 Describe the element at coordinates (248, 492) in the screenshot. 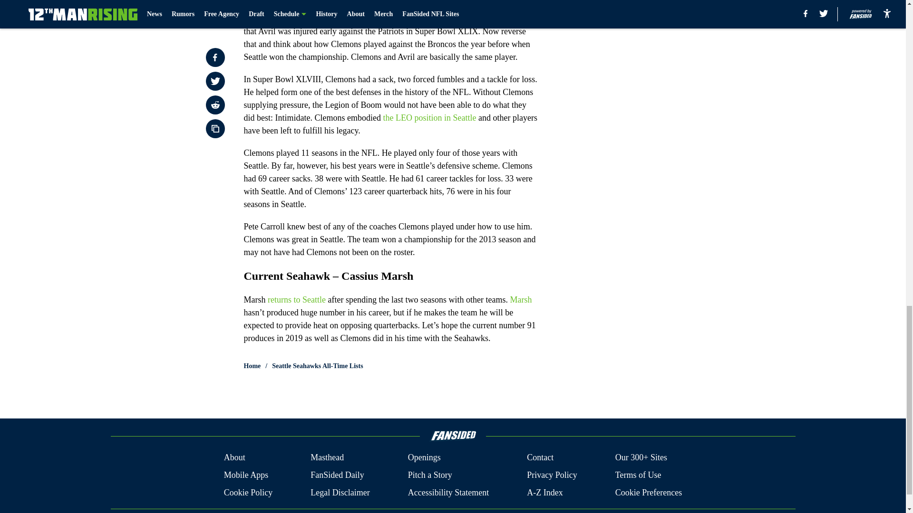

I see `Cookie Policy` at that location.